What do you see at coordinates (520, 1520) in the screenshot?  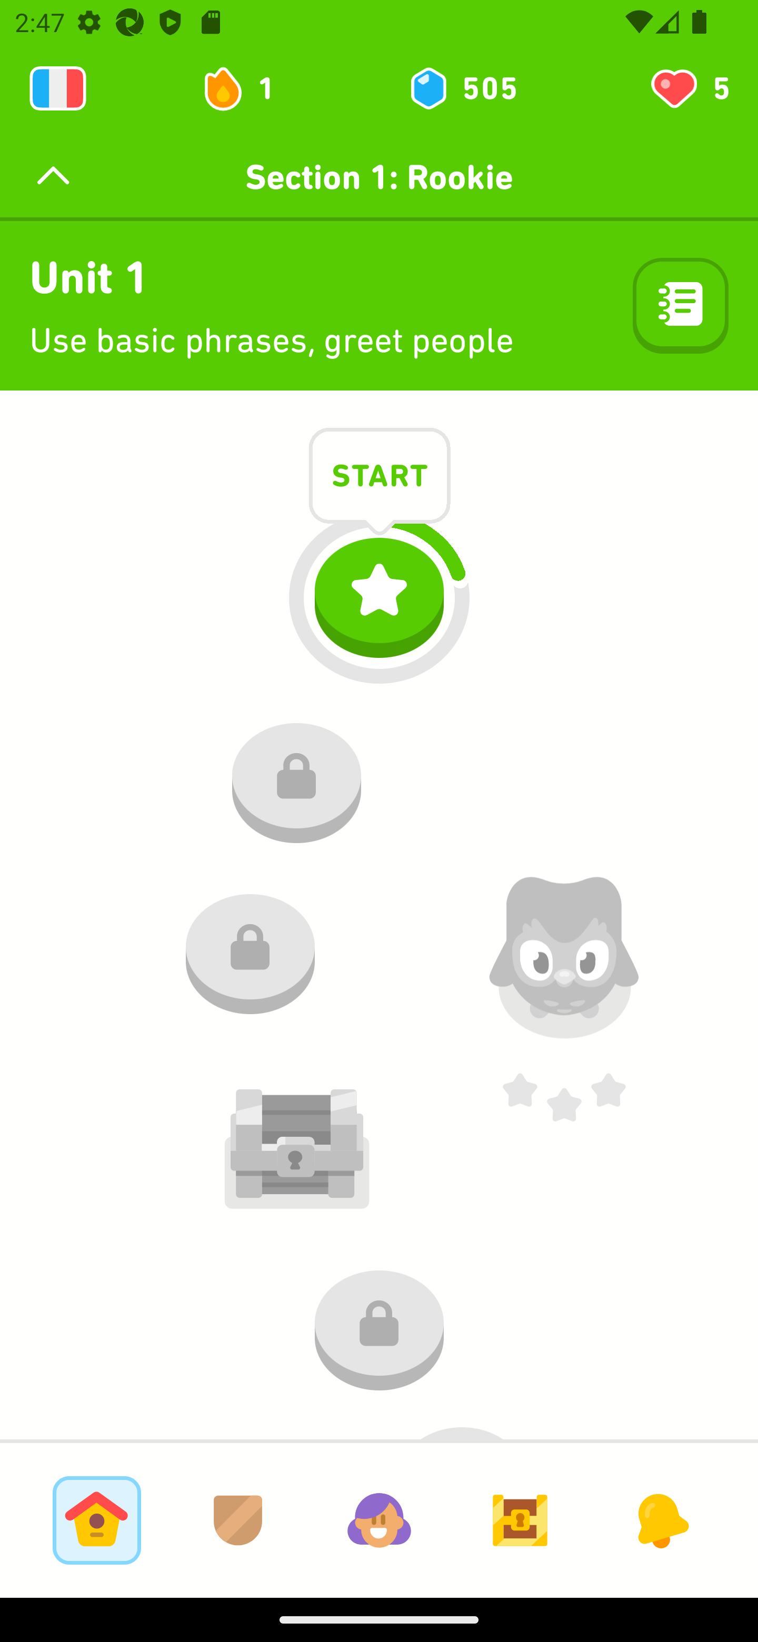 I see `Goals Tab` at bounding box center [520, 1520].